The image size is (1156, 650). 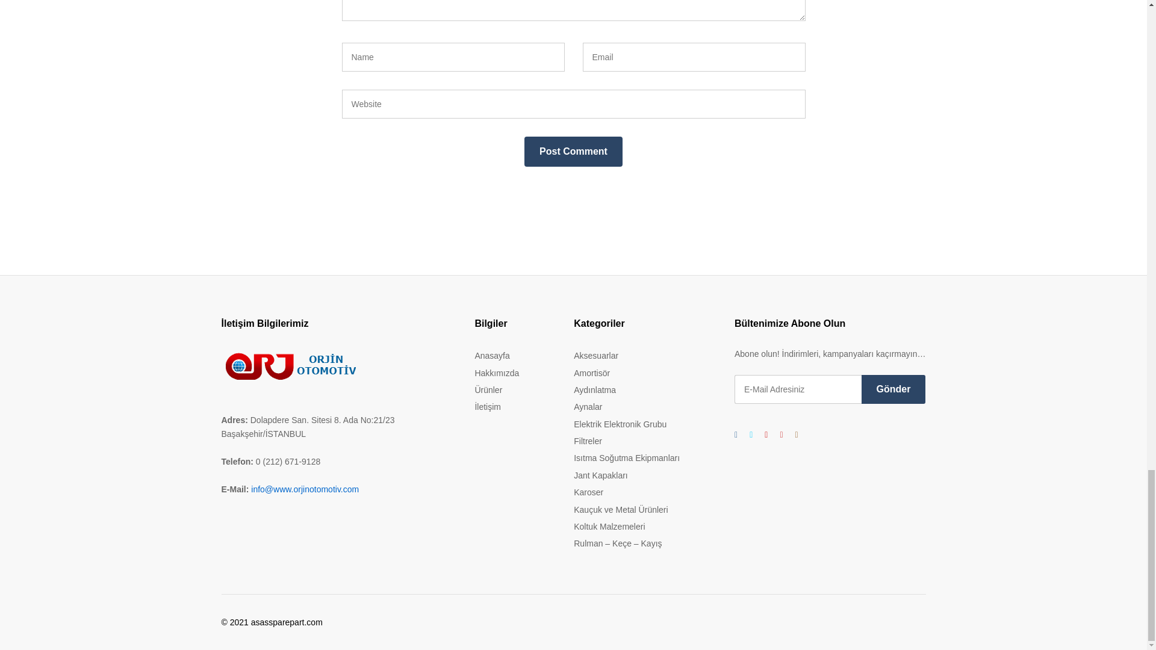 What do you see at coordinates (750, 435) in the screenshot?
I see `Twitter` at bounding box center [750, 435].